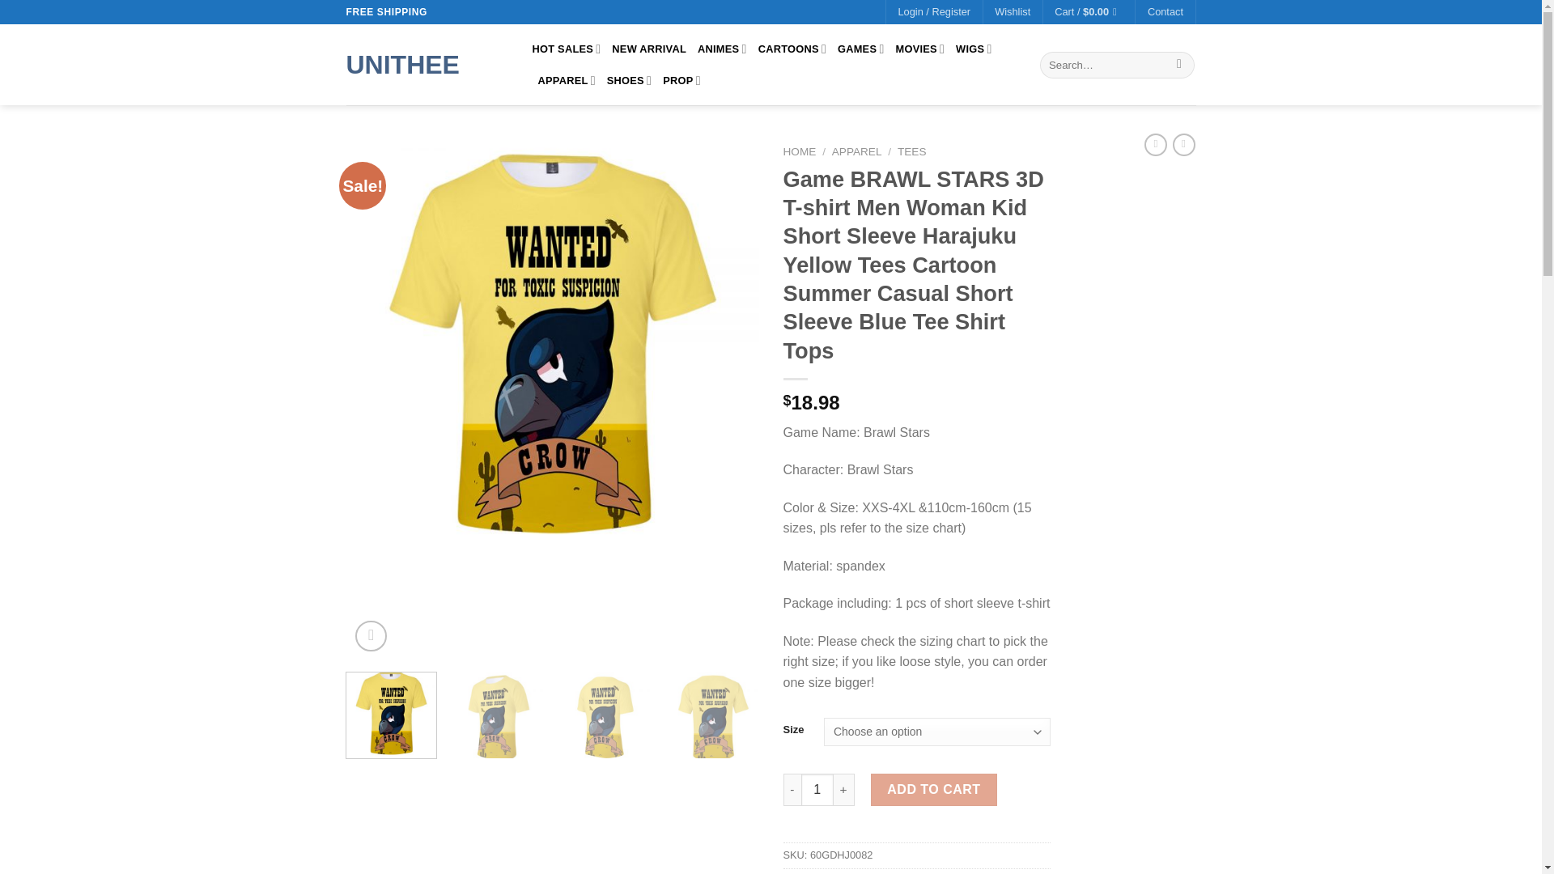 This screenshot has width=1554, height=874. I want to click on WIGS, so click(973, 49).